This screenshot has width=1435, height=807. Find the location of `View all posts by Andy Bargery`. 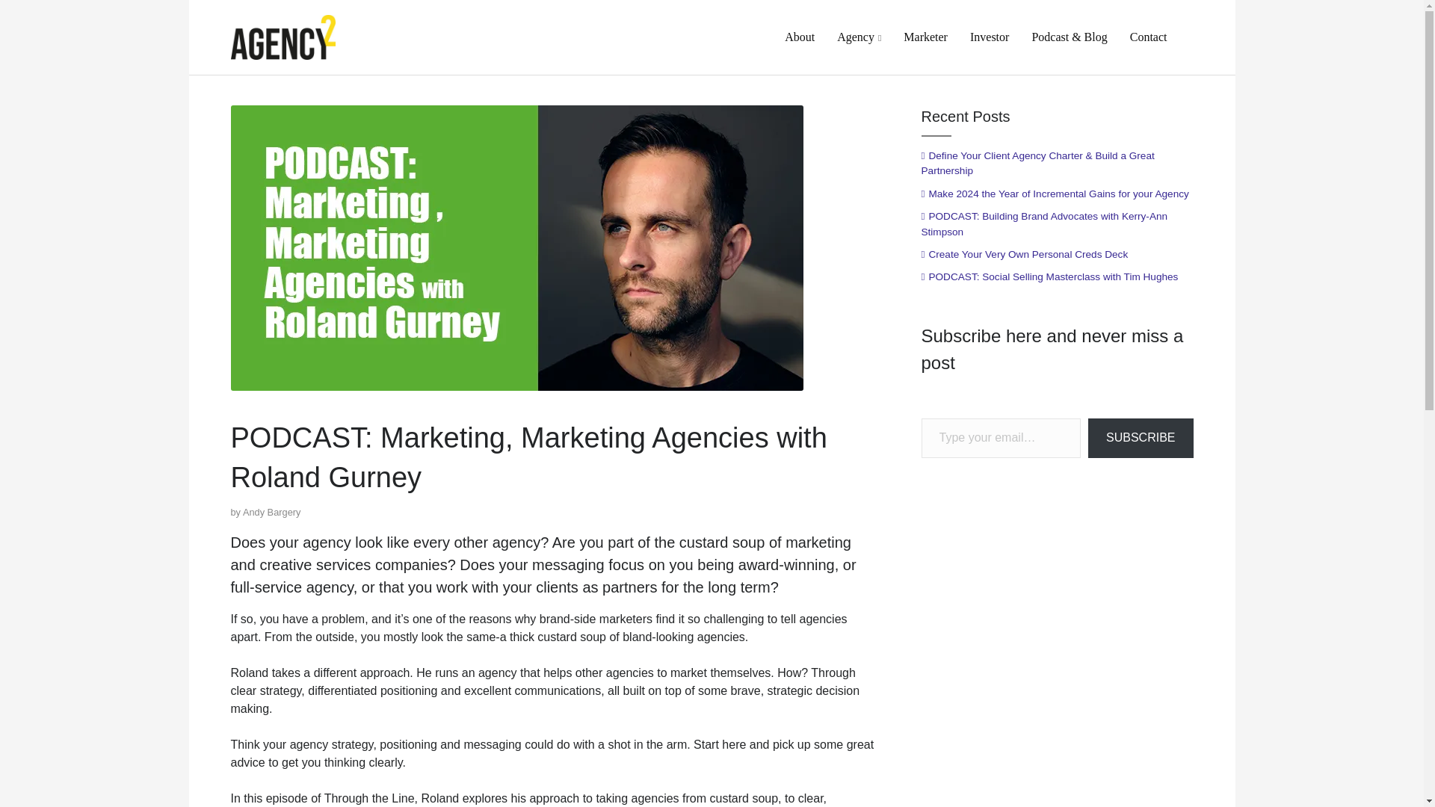

View all posts by Andy Bargery is located at coordinates (272, 513).